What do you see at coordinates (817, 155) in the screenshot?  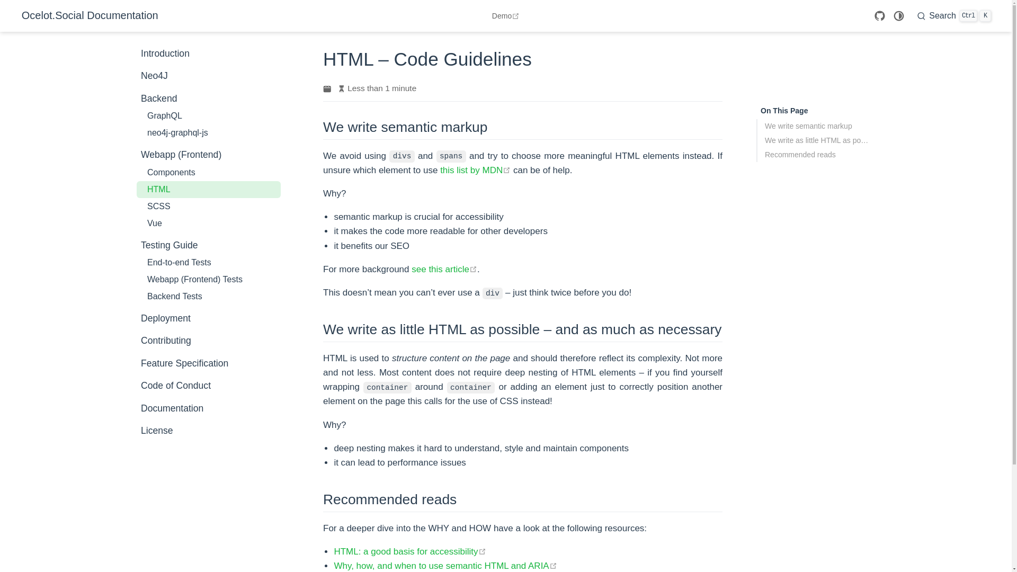 I see `Recommended reads` at bounding box center [817, 155].